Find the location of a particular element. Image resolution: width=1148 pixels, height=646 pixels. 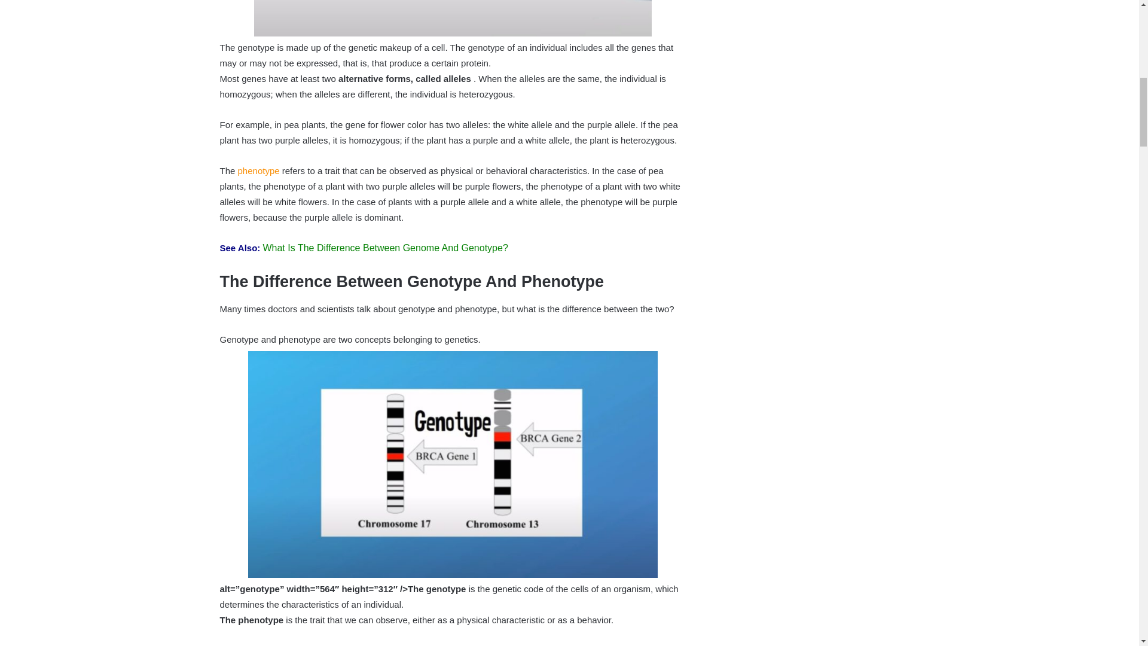

What Is The Difference Between Genome And Genotype? is located at coordinates (385, 248).